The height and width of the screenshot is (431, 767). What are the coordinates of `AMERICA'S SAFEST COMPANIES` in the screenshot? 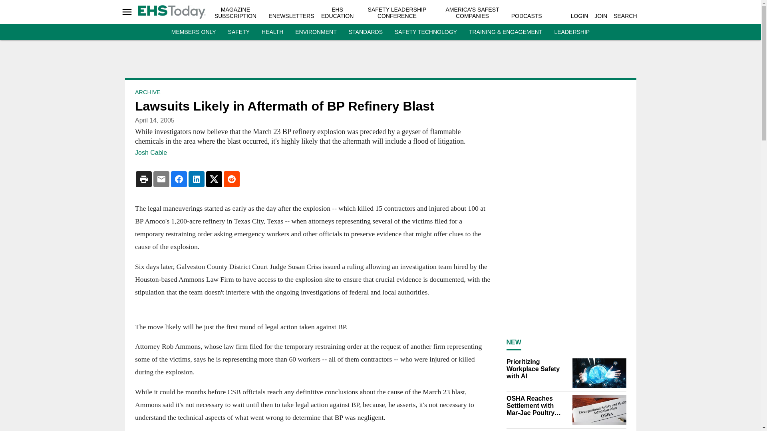 It's located at (472, 13).